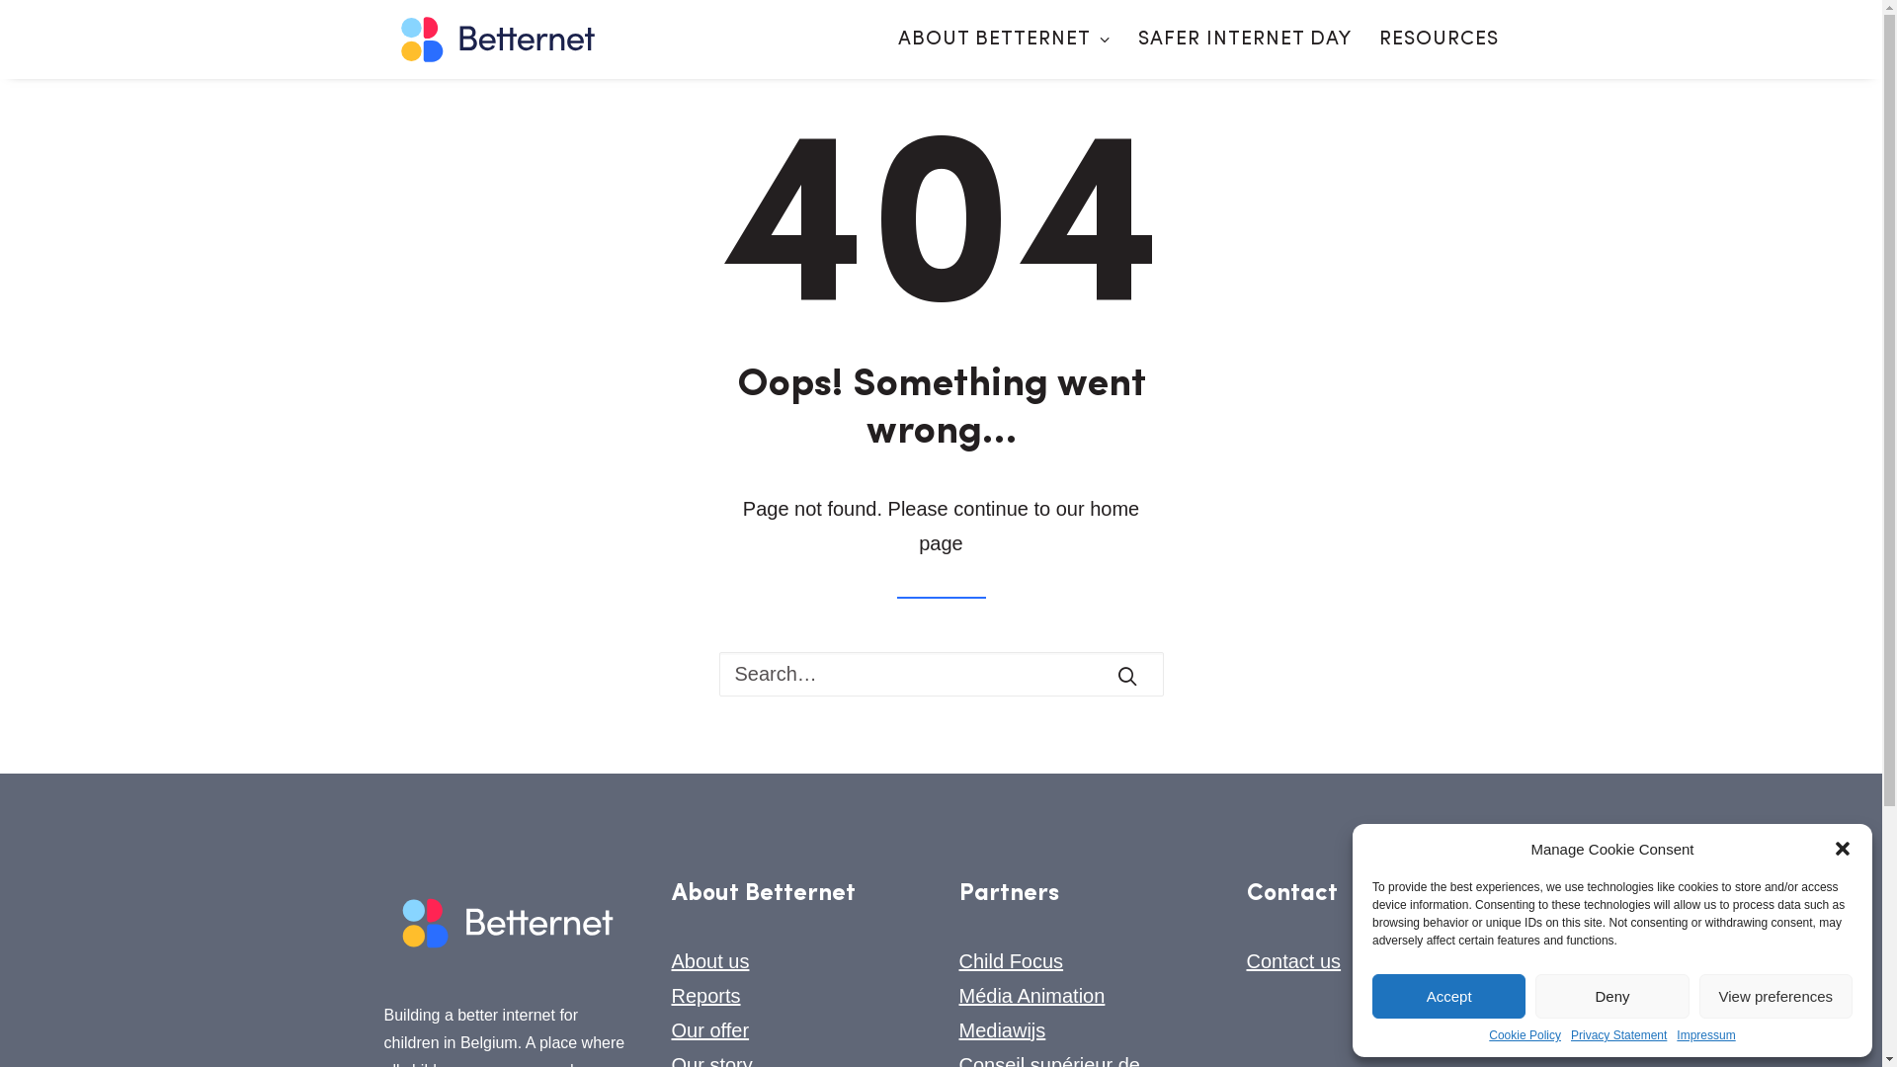  What do you see at coordinates (1618, 1035) in the screenshot?
I see `Privacy Statement` at bounding box center [1618, 1035].